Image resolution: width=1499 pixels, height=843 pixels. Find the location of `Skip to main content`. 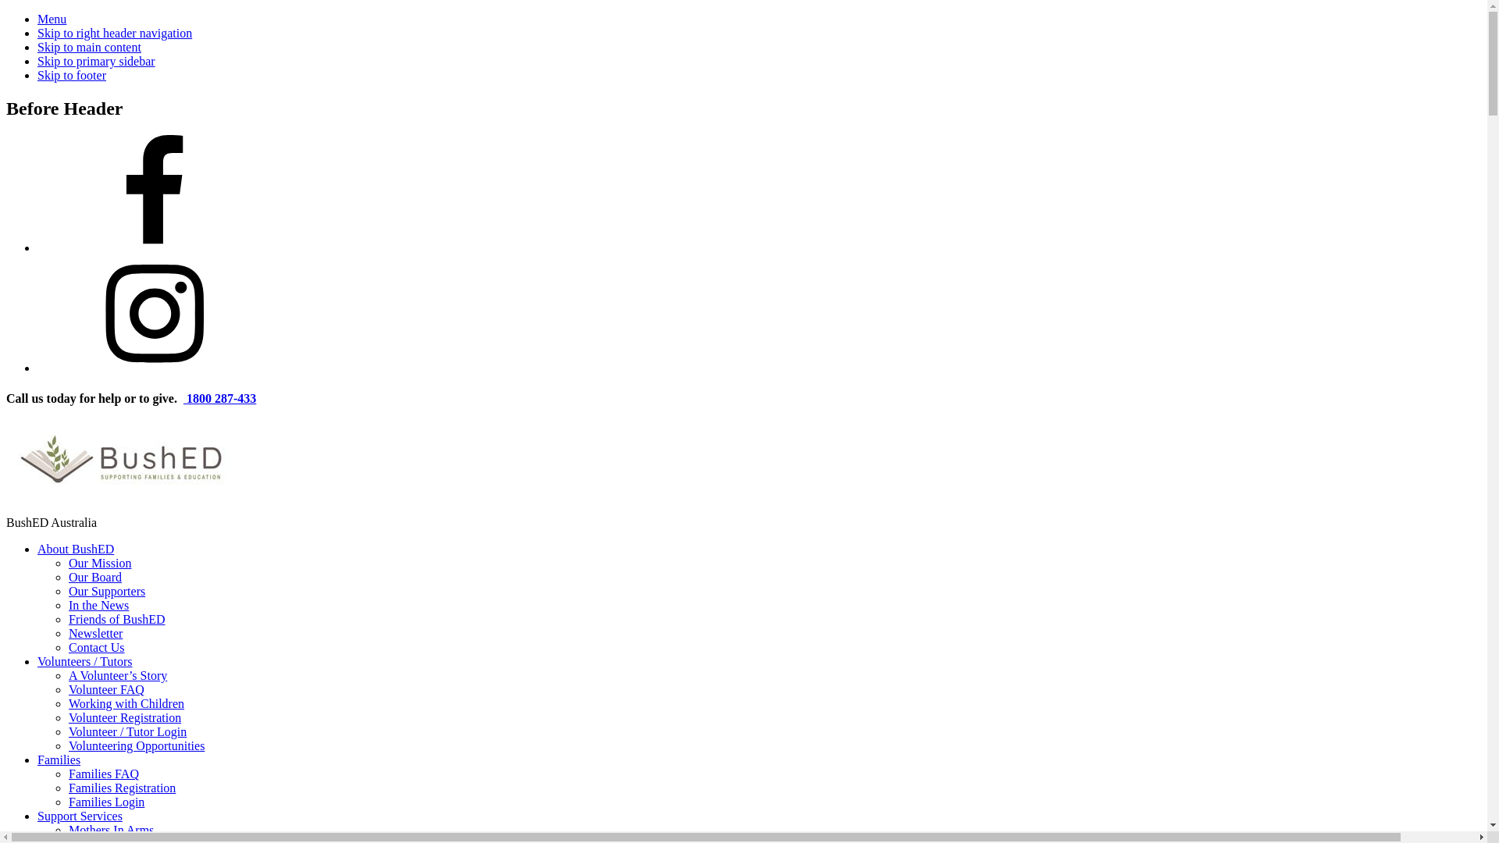

Skip to main content is located at coordinates (89, 47).